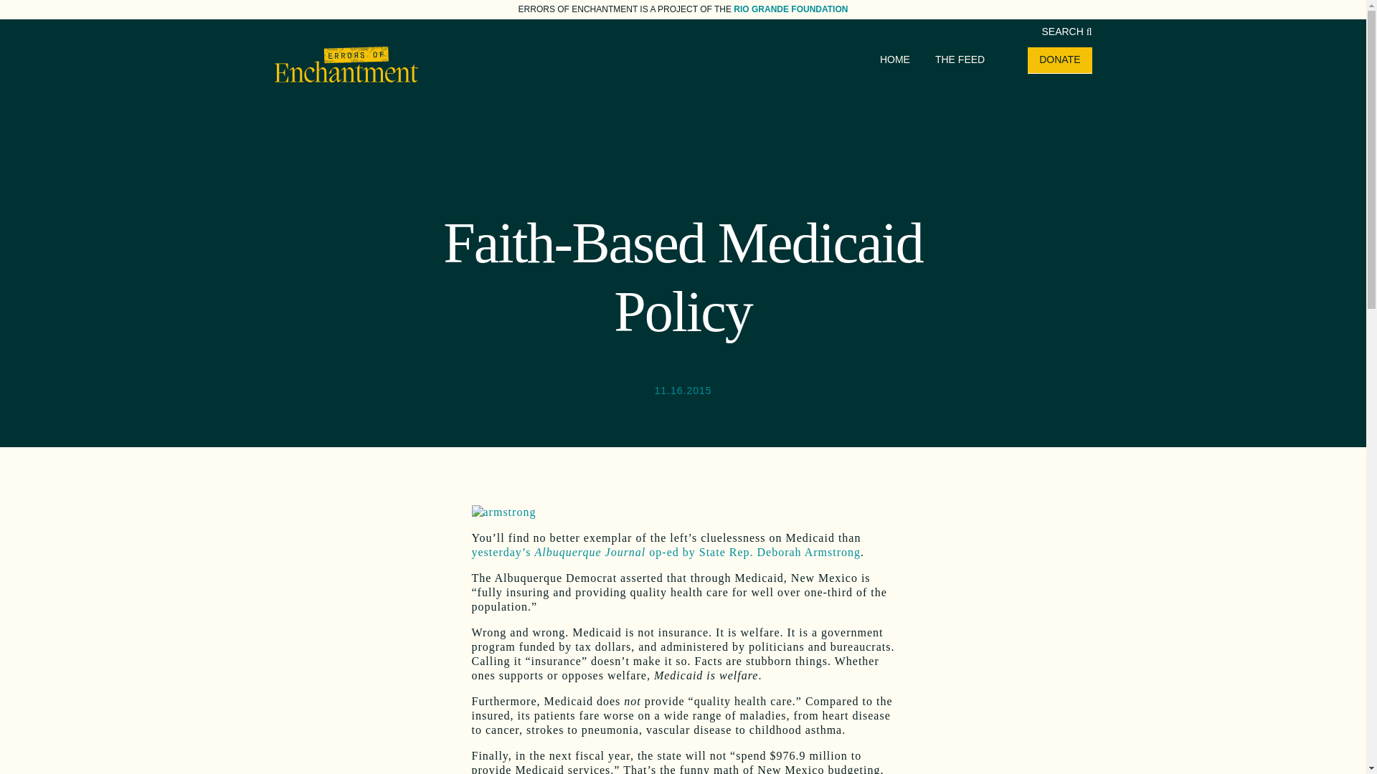 The width and height of the screenshot is (1377, 774). I want to click on THE FEED, so click(960, 59).